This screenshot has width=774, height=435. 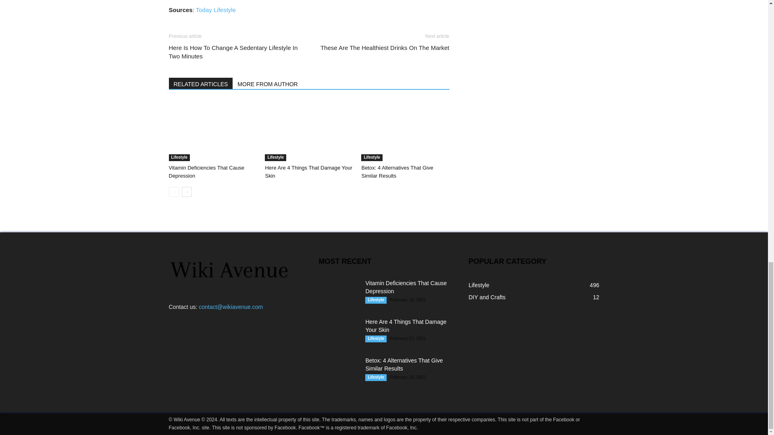 What do you see at coordinates (372, 157) in the screenshot?
I see `Lifestyle` at bounding box center [372, 157].